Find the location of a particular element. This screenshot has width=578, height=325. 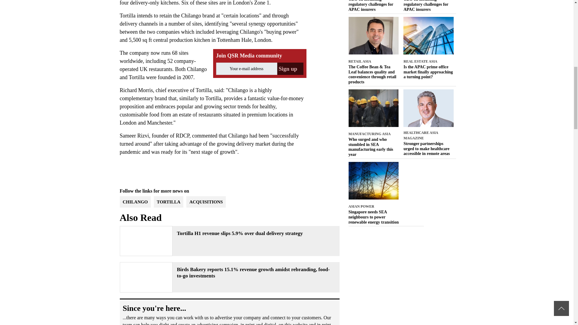

CEO on mounting regulatory challenges for APAC insurers is located at coordinates (429, 6).